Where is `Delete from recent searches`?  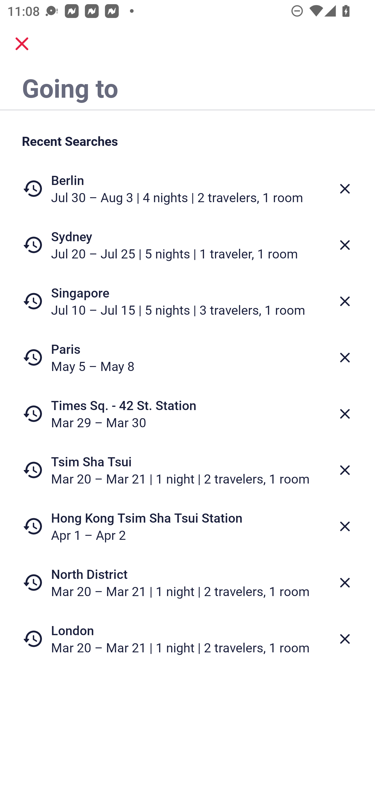
Delete from recent searches is located at coordinates (345, 583).